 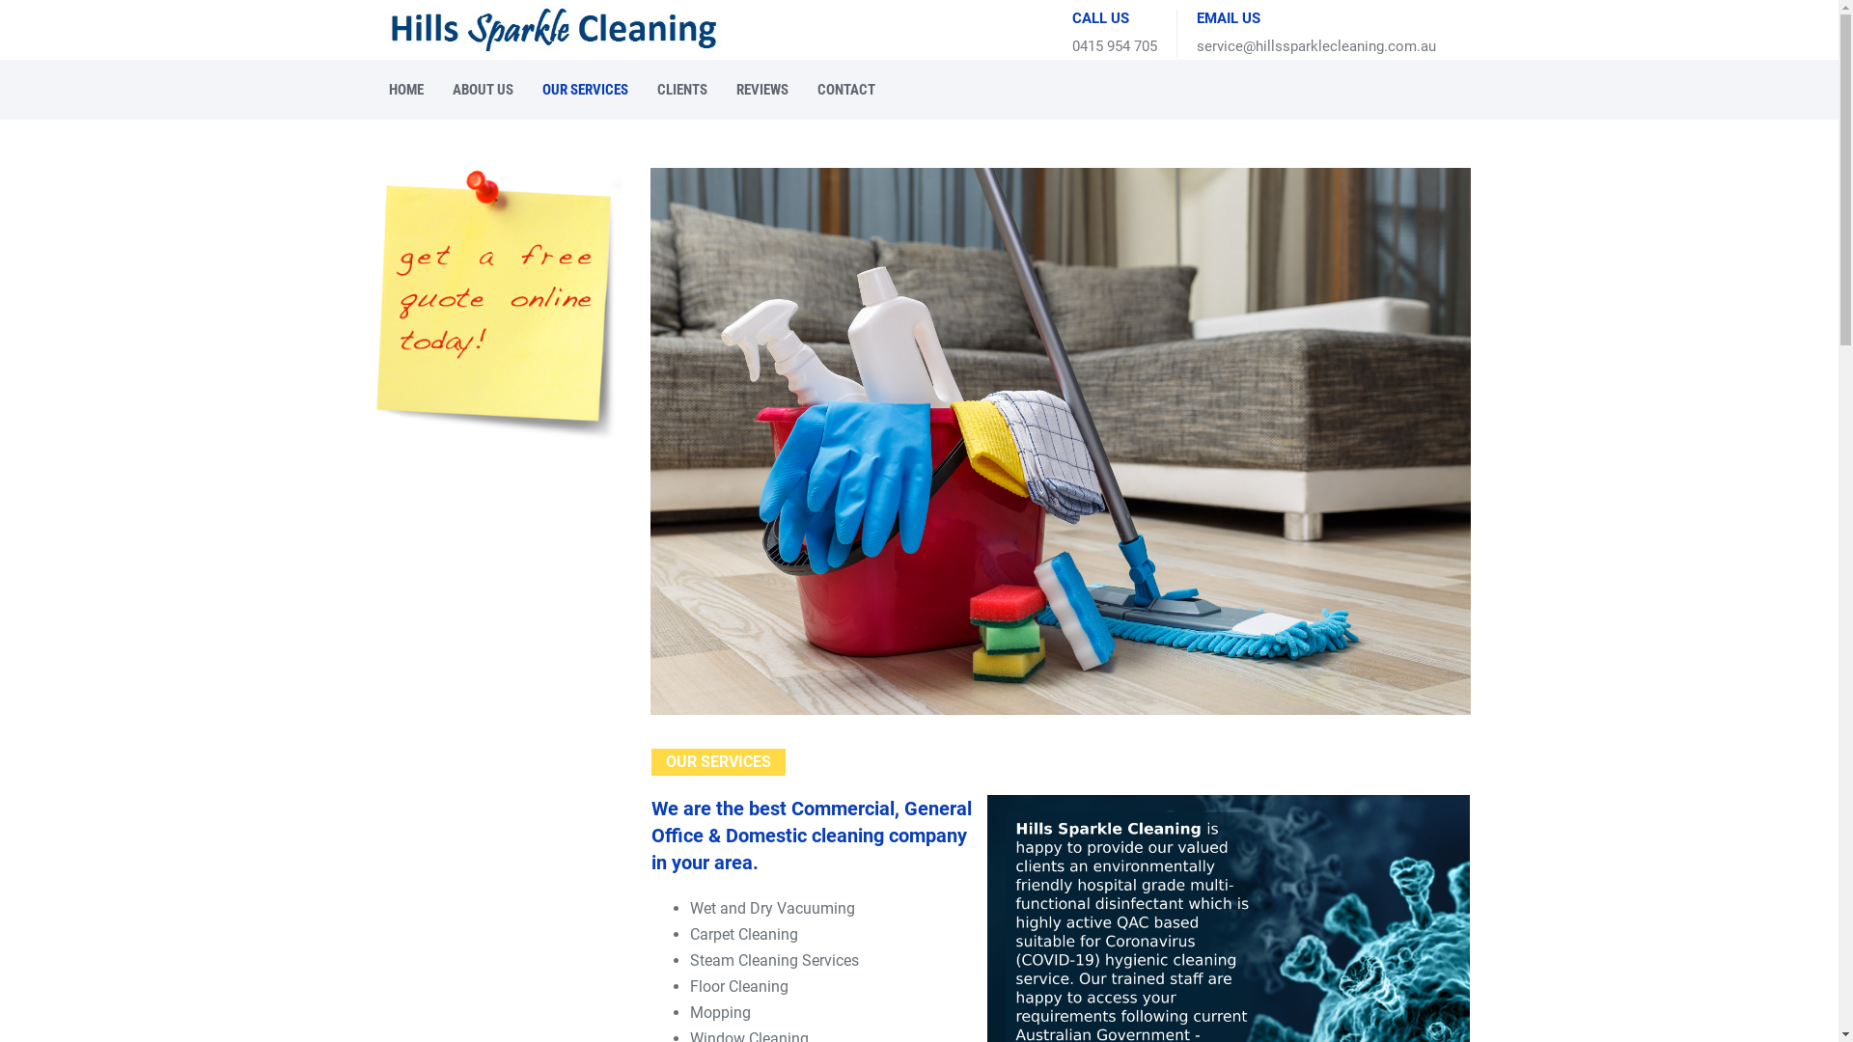 I want to click on OUR SERVICES, so click(x=585, y=89).